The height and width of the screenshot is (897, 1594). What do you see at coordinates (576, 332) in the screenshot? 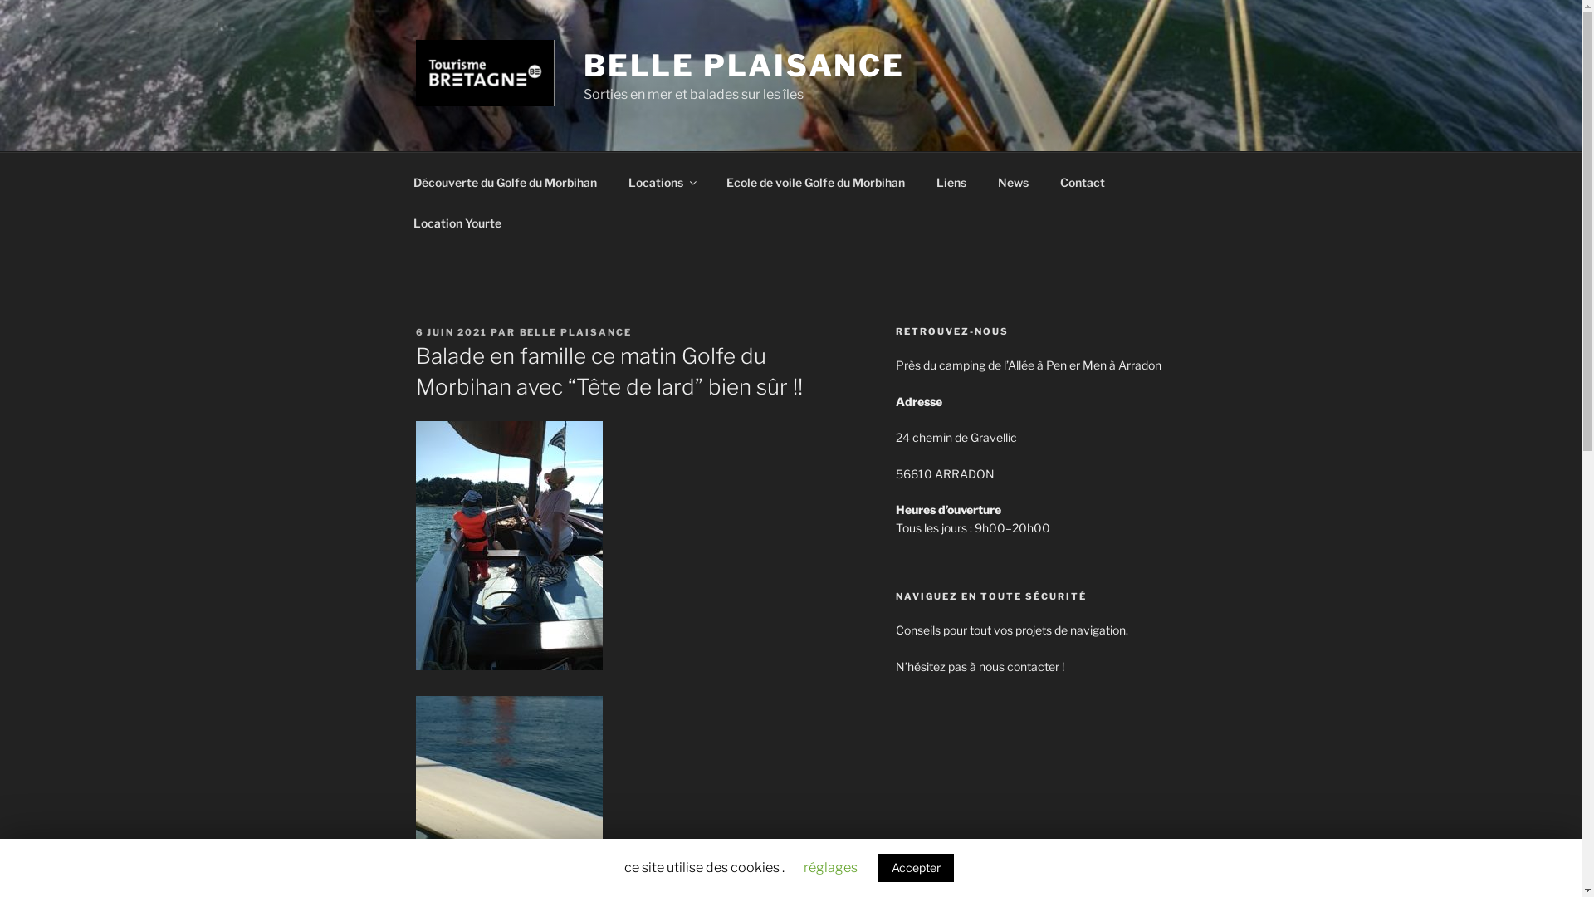
I see `BELLE PLAISANCE` at bounding box center [576, 332].